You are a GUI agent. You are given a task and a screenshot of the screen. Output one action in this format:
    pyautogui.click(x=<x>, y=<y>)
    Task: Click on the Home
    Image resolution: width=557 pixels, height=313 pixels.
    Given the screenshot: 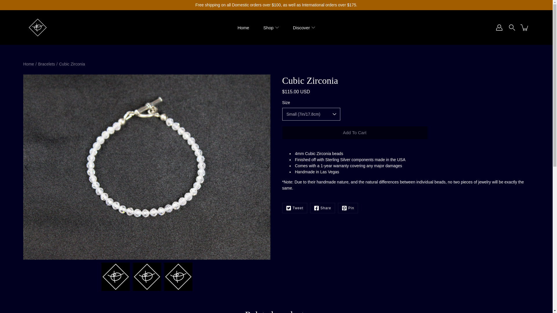 What is the action you would take?
    pyautogui.click(x=243, y=27)
    